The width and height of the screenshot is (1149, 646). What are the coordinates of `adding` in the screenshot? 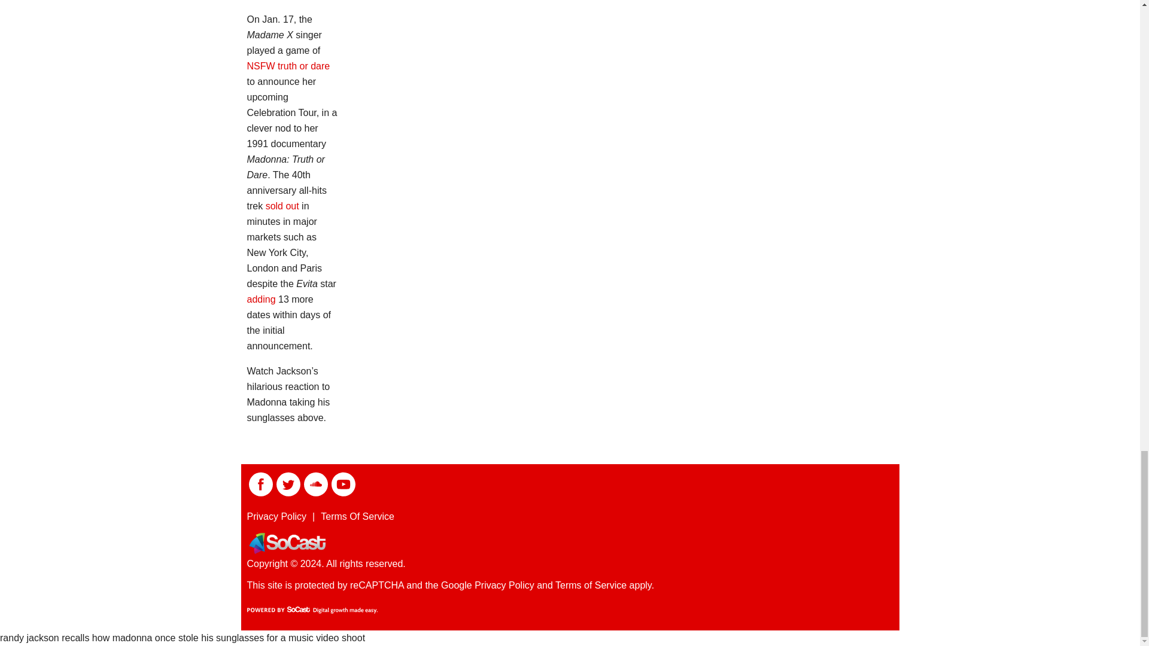 It's located at (261, 299).